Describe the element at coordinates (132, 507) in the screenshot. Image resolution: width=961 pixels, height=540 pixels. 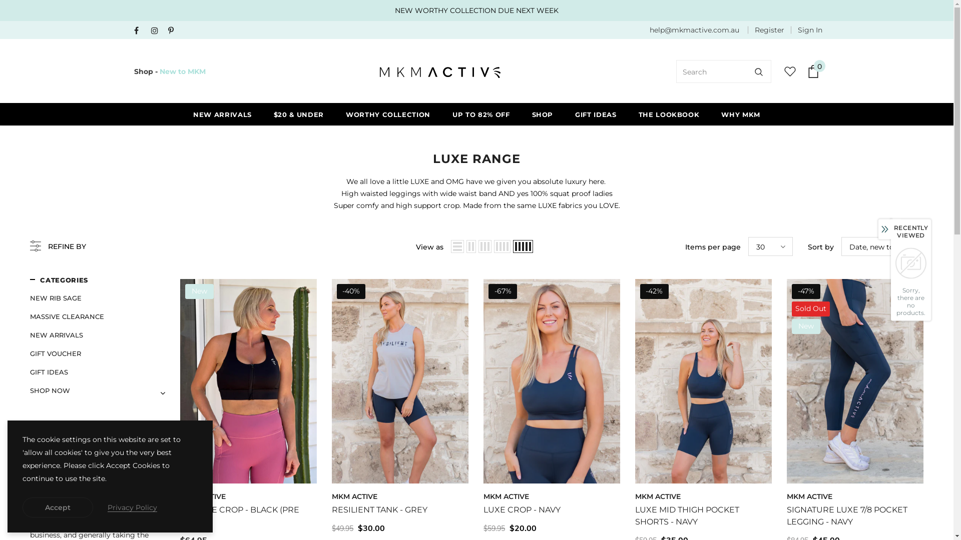
I see `Privacy Policy` at that location.